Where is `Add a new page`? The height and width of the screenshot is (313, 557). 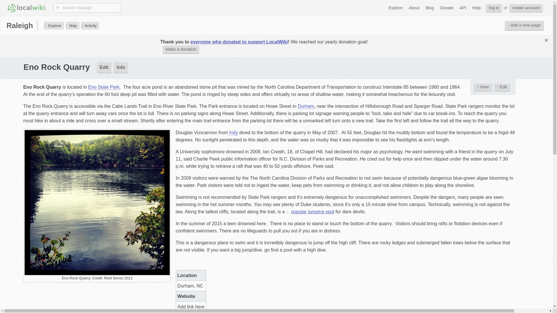 Add a new page is located at coordinates (524, 26).